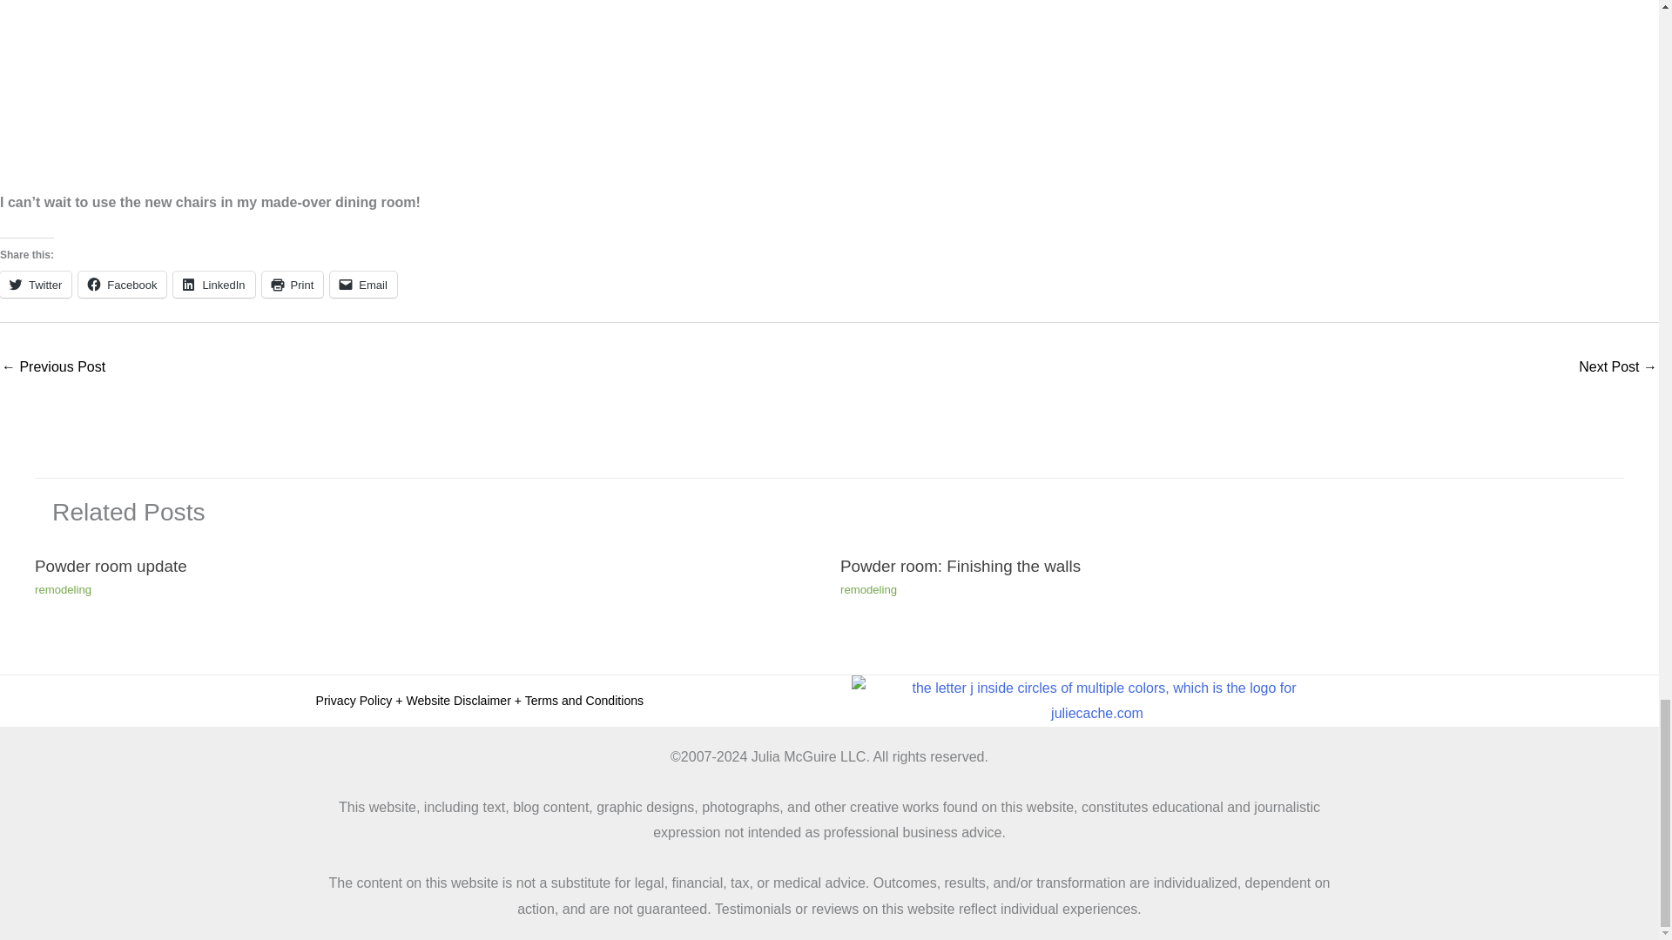  Describe the element at coordinates (52, 368) in the screenshot. I see `Powder room niche, closer to finished` at that location.